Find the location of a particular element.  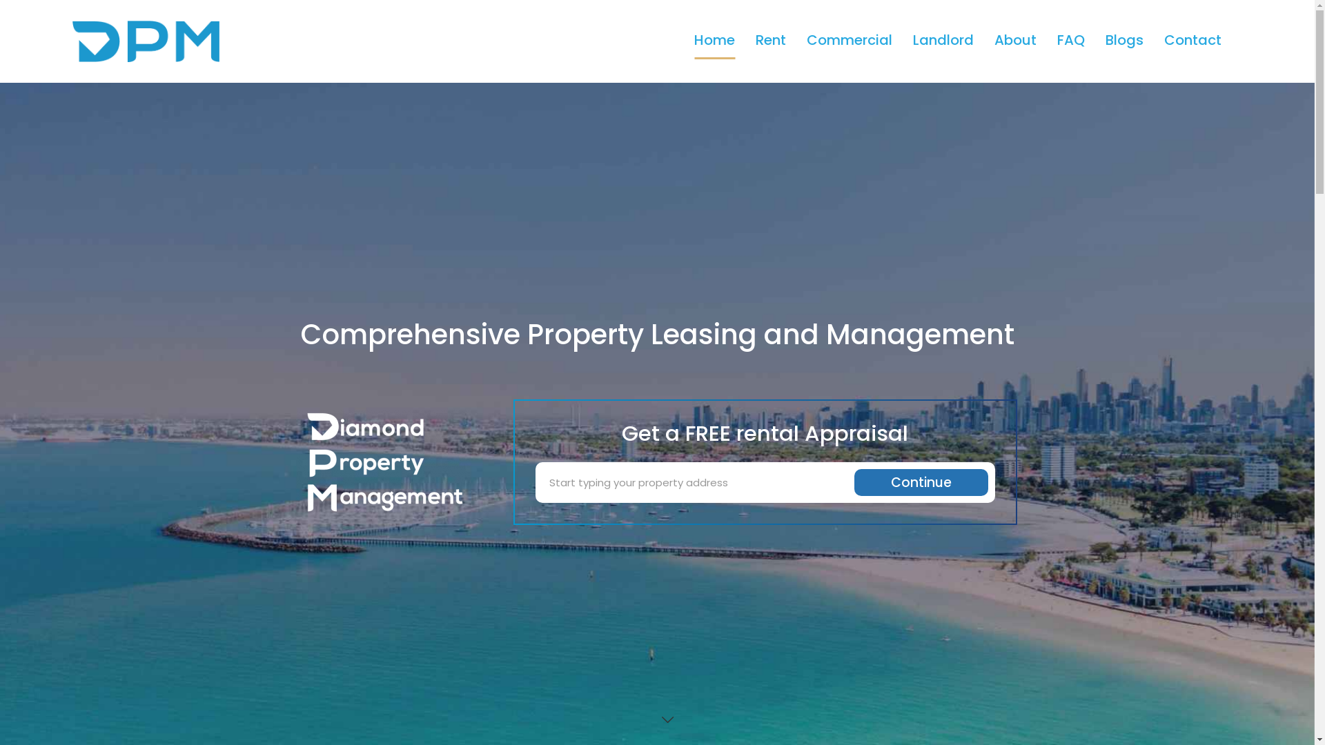

Home is located at coordinates (715, 41).